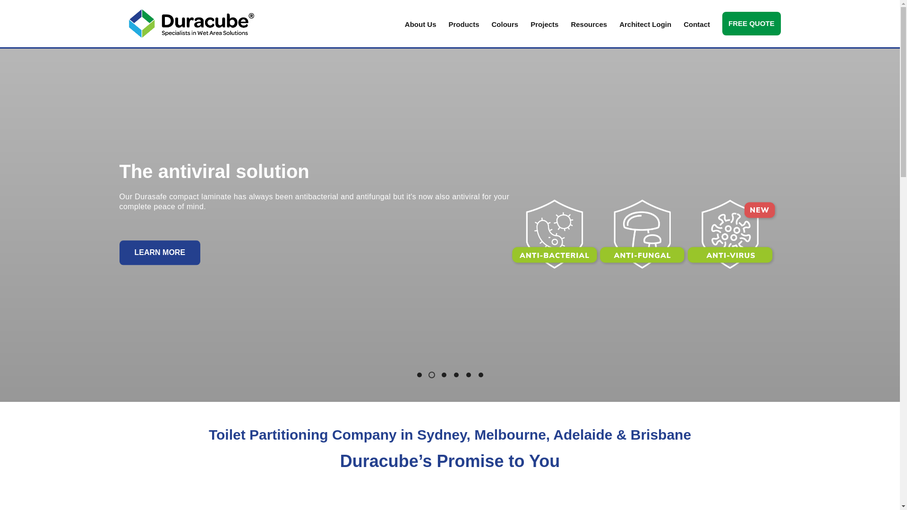 The height and width of the screenshot is (510, 907). What do you see at coordinates (697, 24) in the screenshot?
I see `Contact` at bounding box center [697, 24].